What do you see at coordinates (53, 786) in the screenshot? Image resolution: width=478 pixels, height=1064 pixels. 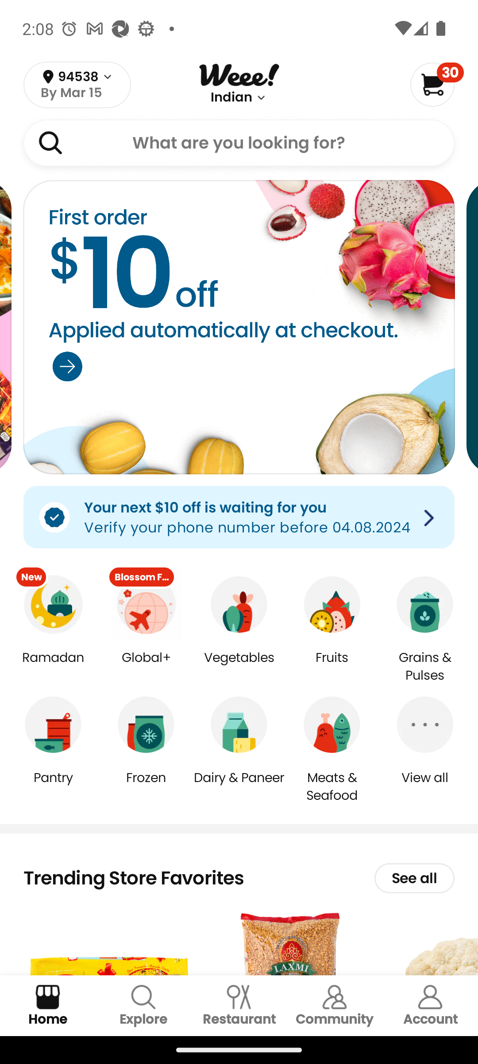 I see `Pantry` at bounding box center [53, 786].